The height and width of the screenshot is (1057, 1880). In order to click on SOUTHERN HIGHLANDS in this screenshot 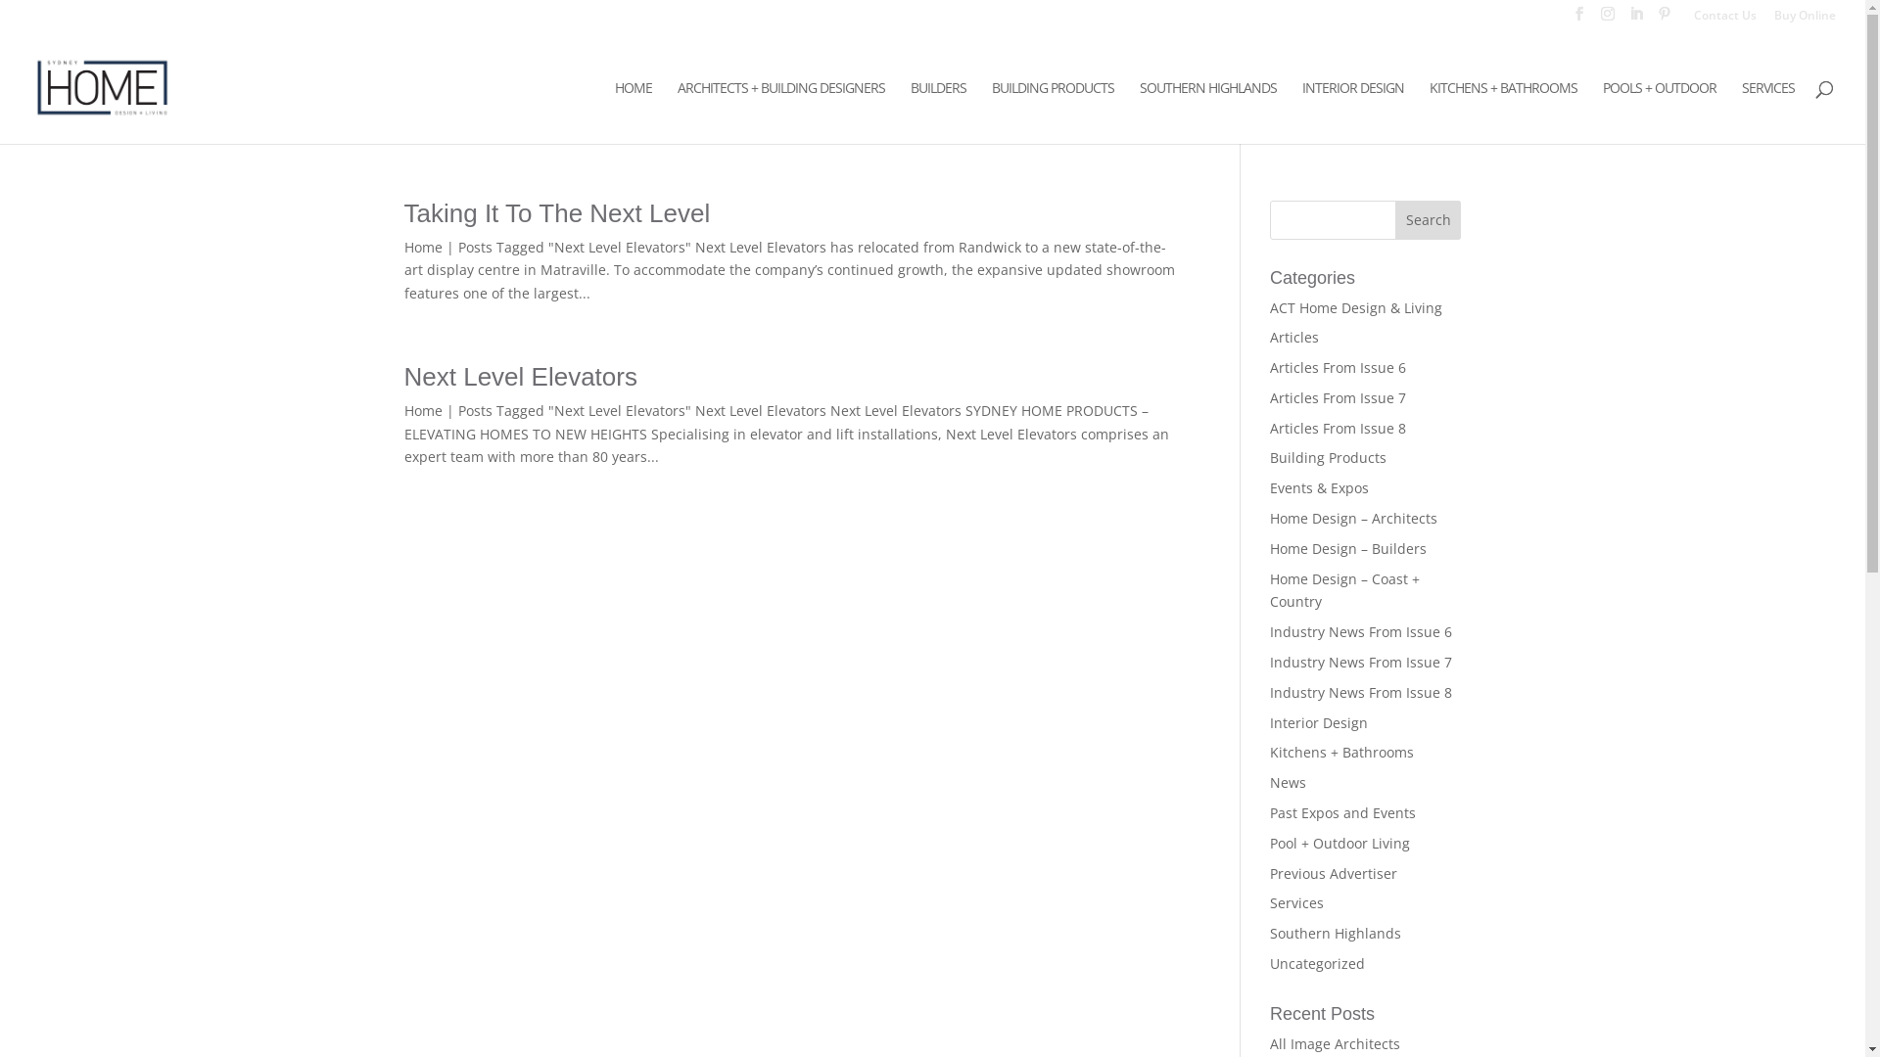, I will do `click(1208, 112)`.